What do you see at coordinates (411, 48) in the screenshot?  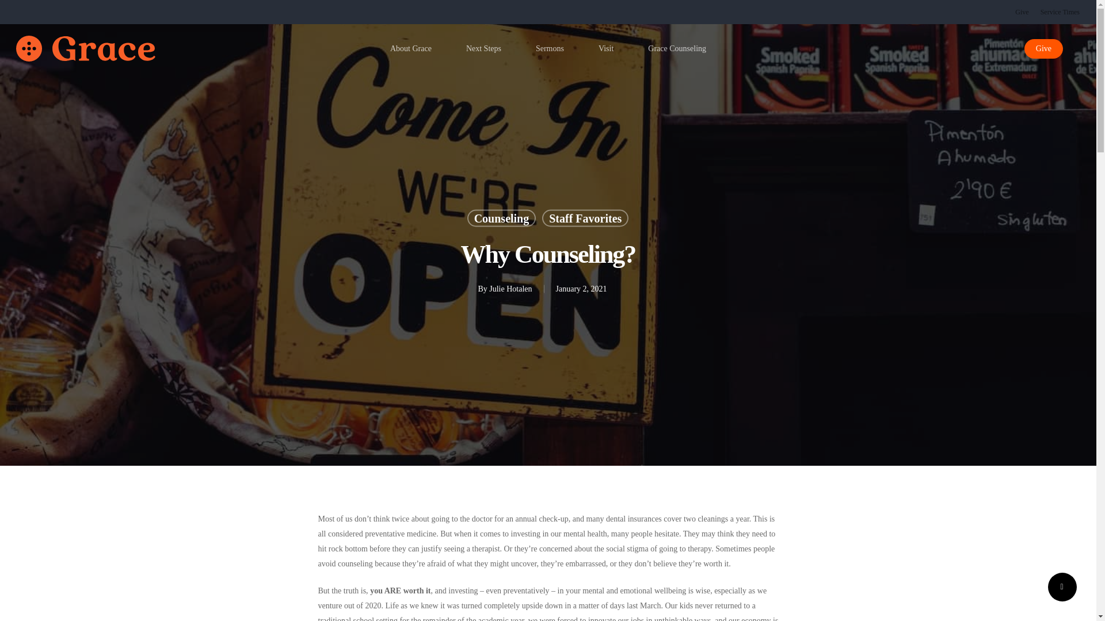 I see `About Grace` at bounding box center [411, 48].